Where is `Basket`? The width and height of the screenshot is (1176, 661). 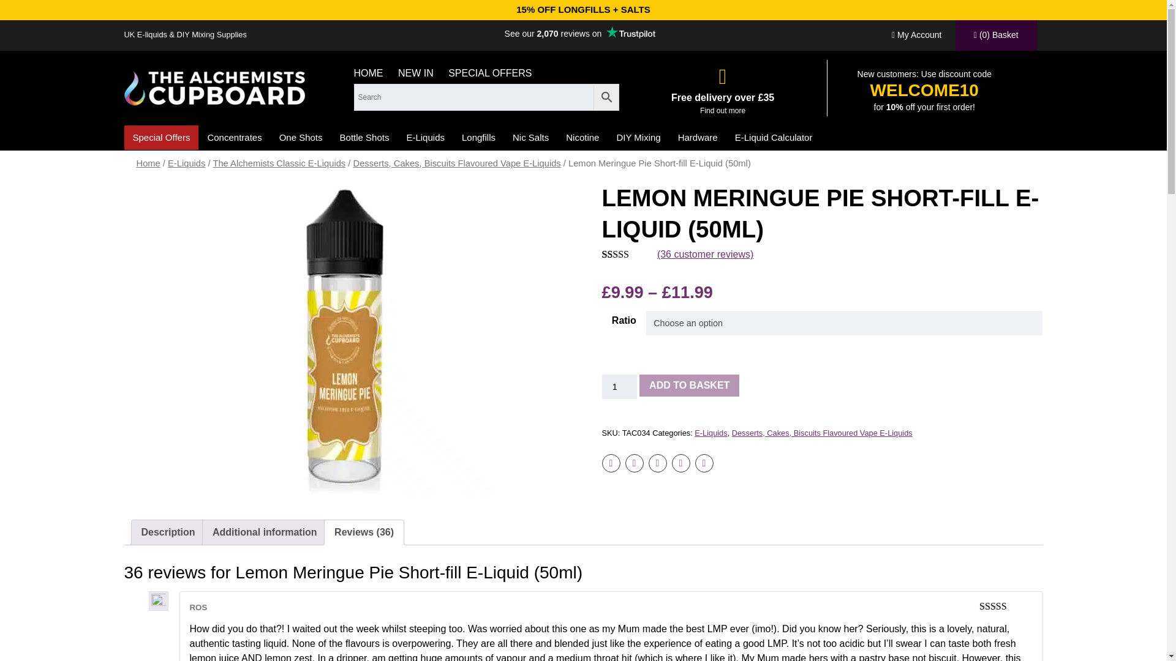
Basket is located at coordinates (996, 35).